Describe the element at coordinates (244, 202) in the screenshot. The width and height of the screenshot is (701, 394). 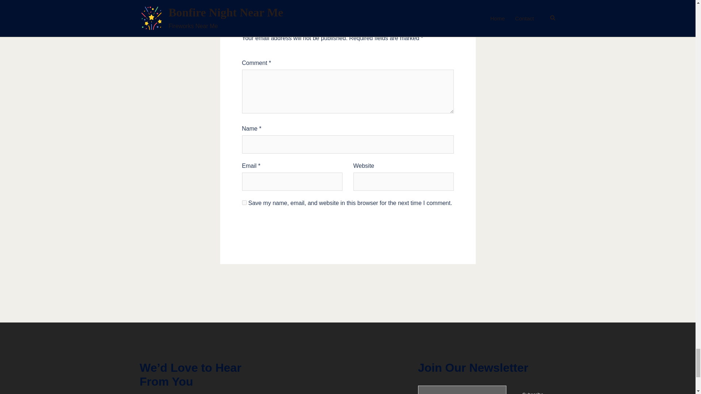
I see `yes` at that location.